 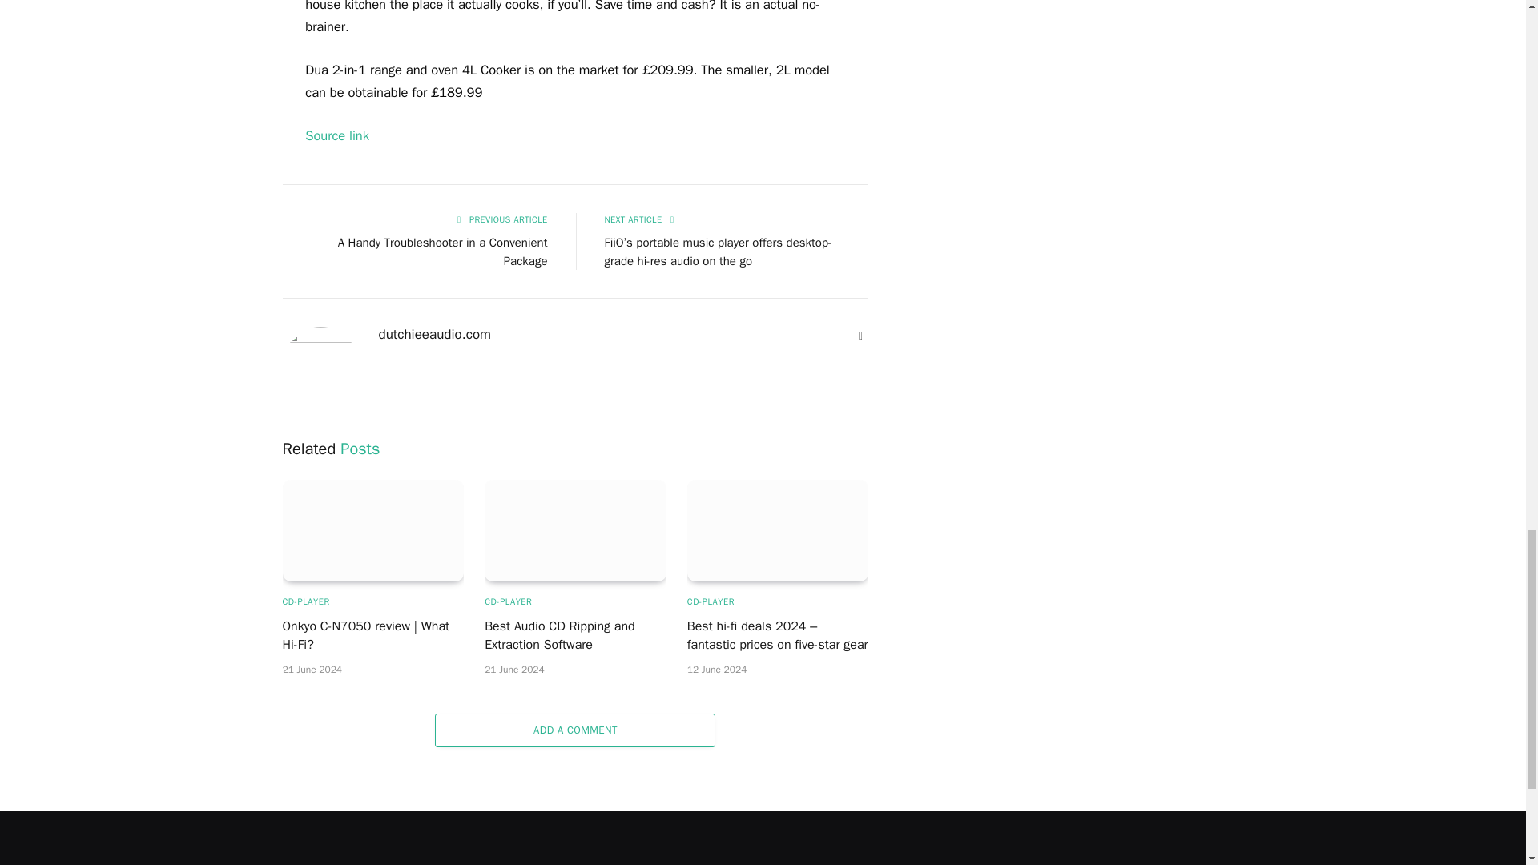 What do you see at coordinates (860, 336) in the screenshot?
I see `Website` at bounding box center [860, 336].